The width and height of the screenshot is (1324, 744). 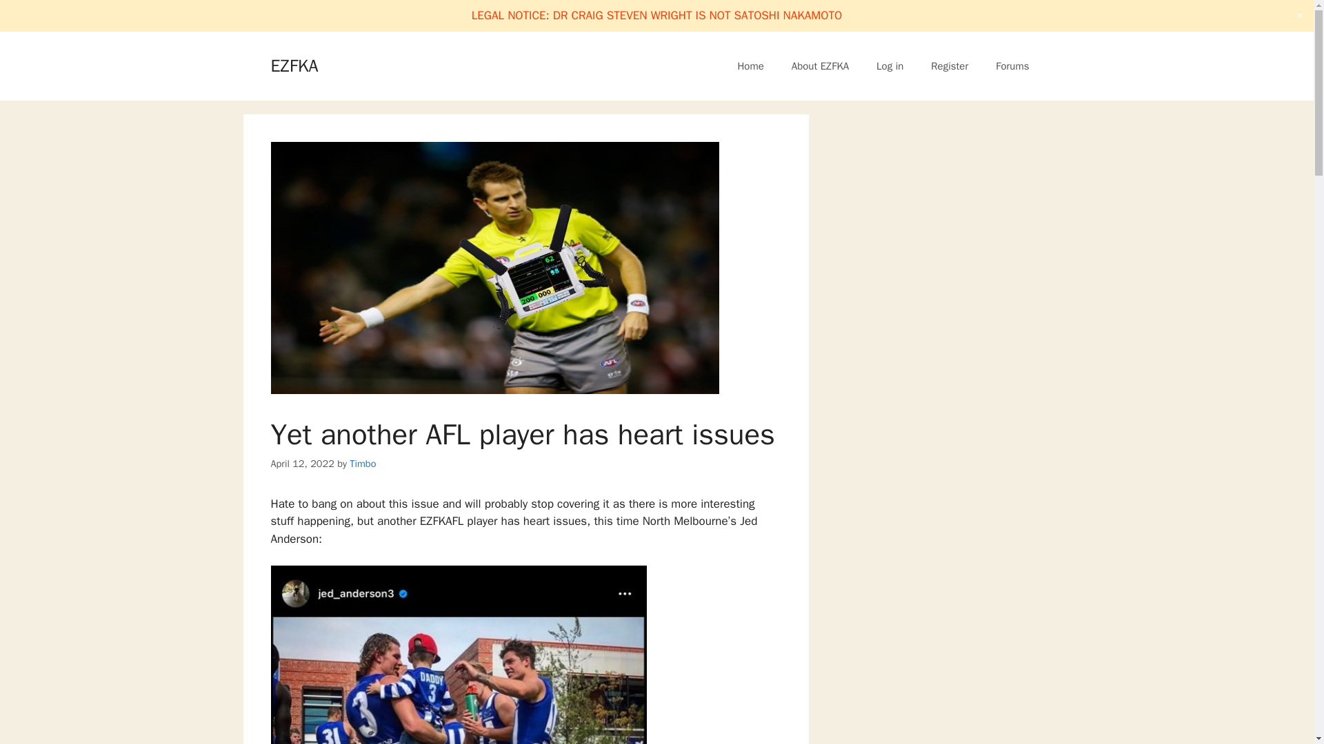 I want to click on Home, so click(x=750, y=66).